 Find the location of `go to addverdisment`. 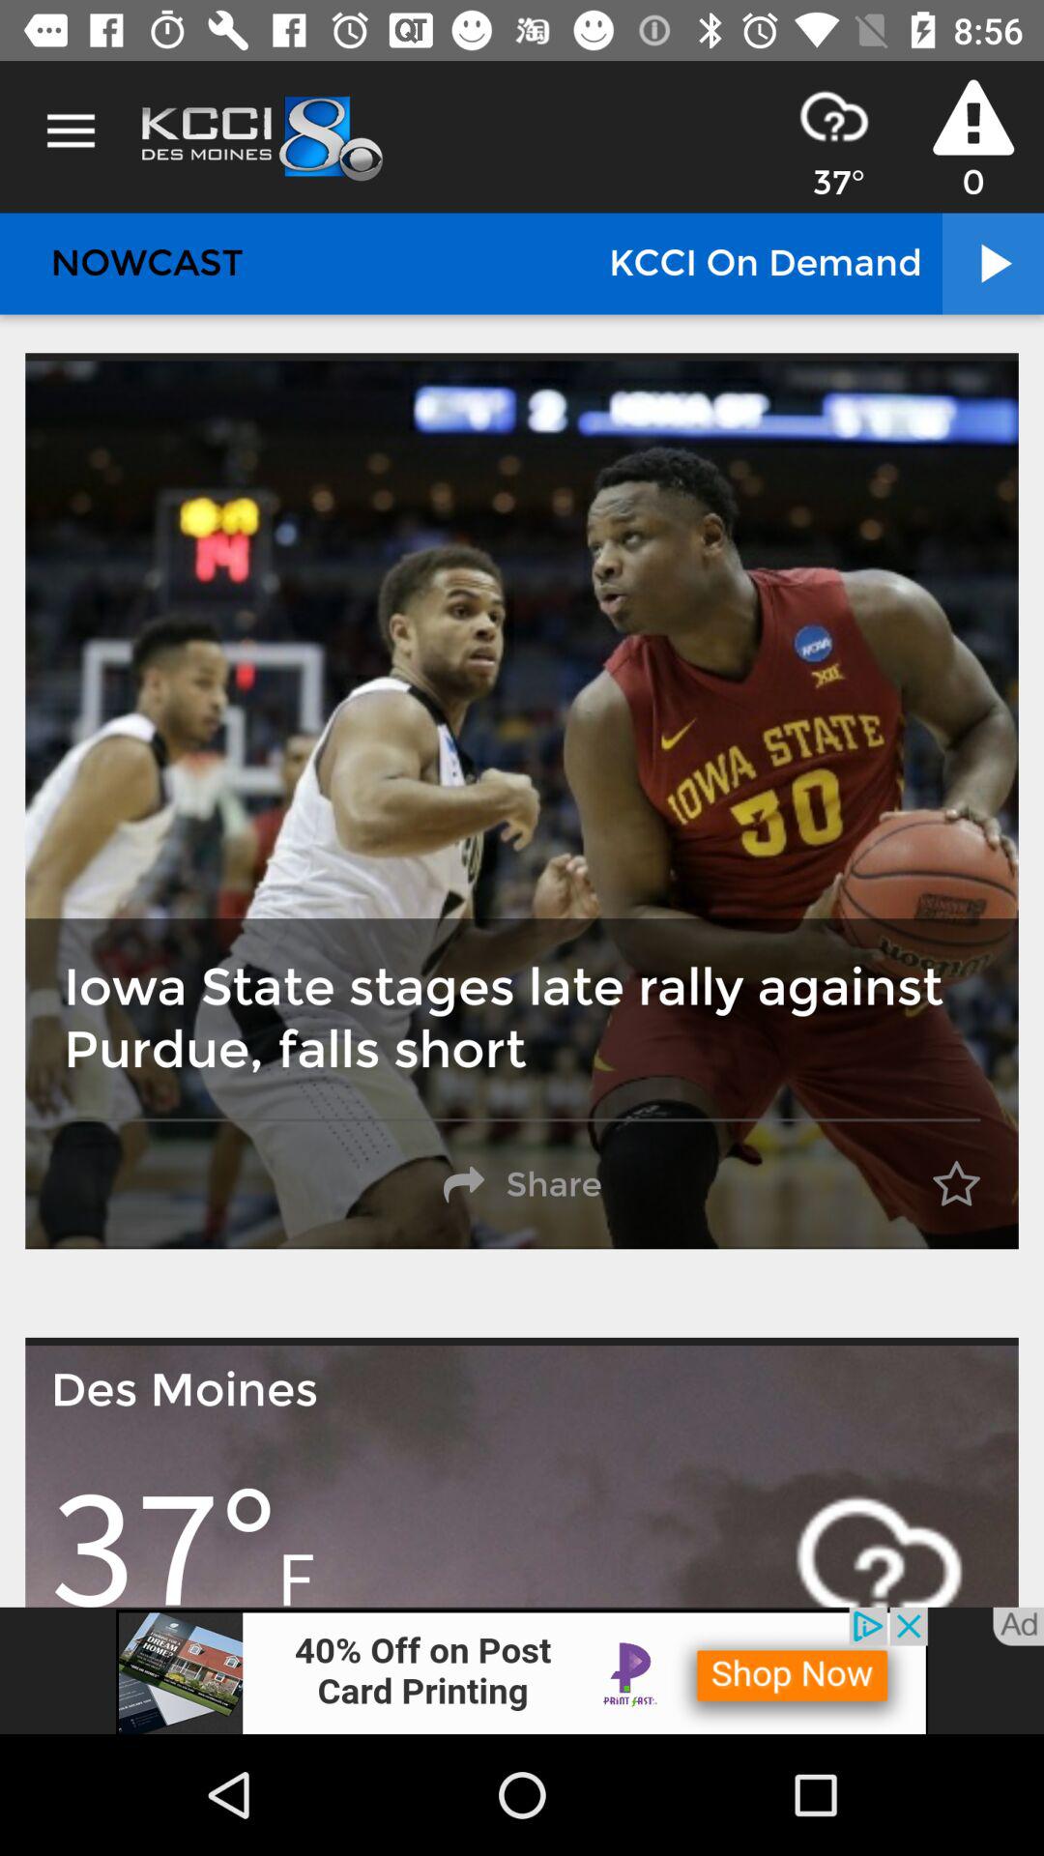

go to addverdisment is located at coordinates (522, 1670).